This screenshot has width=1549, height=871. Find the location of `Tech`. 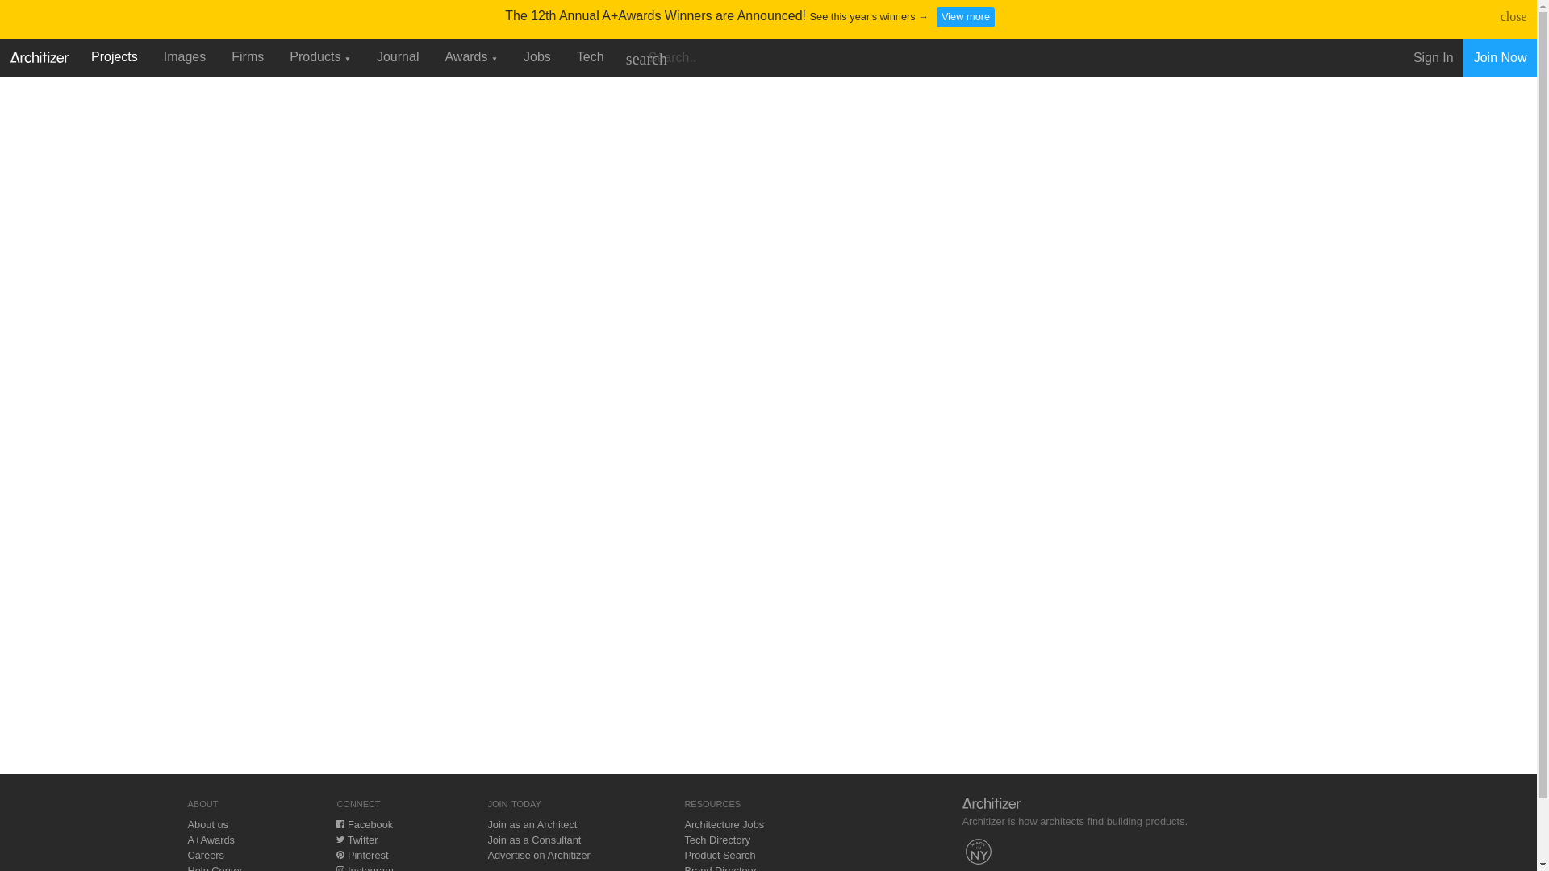

Tech is located at coordinates (590, 56).